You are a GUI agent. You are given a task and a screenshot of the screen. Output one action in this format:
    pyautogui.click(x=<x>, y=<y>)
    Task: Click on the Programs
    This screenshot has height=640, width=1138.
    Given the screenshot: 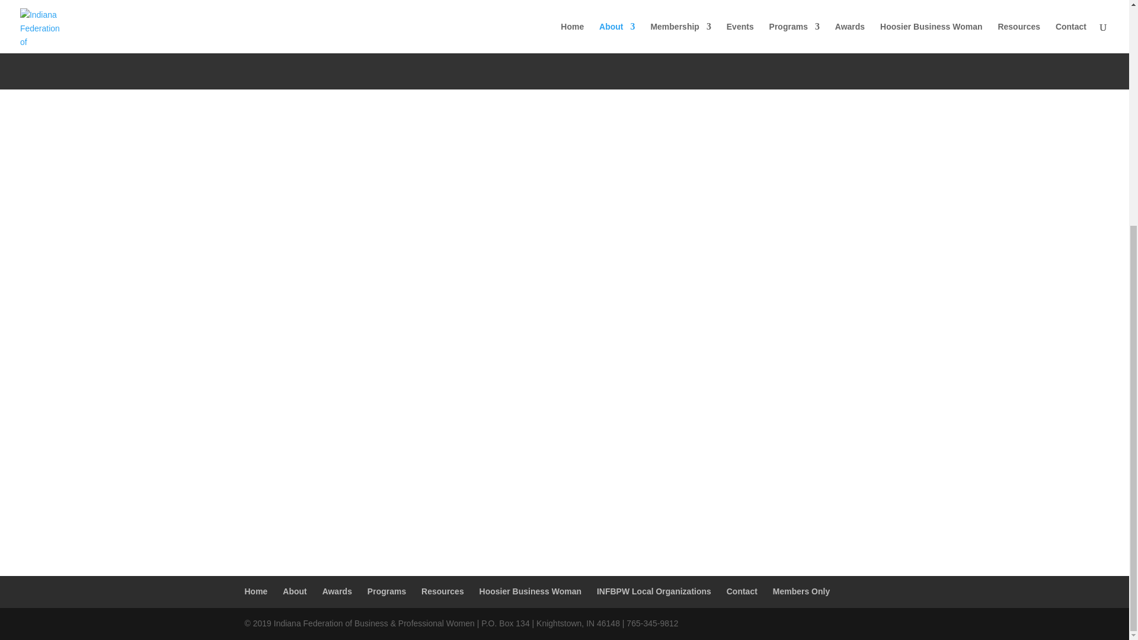 What is the action you would take?
    pyautogui.click(x=386, y=591)
    